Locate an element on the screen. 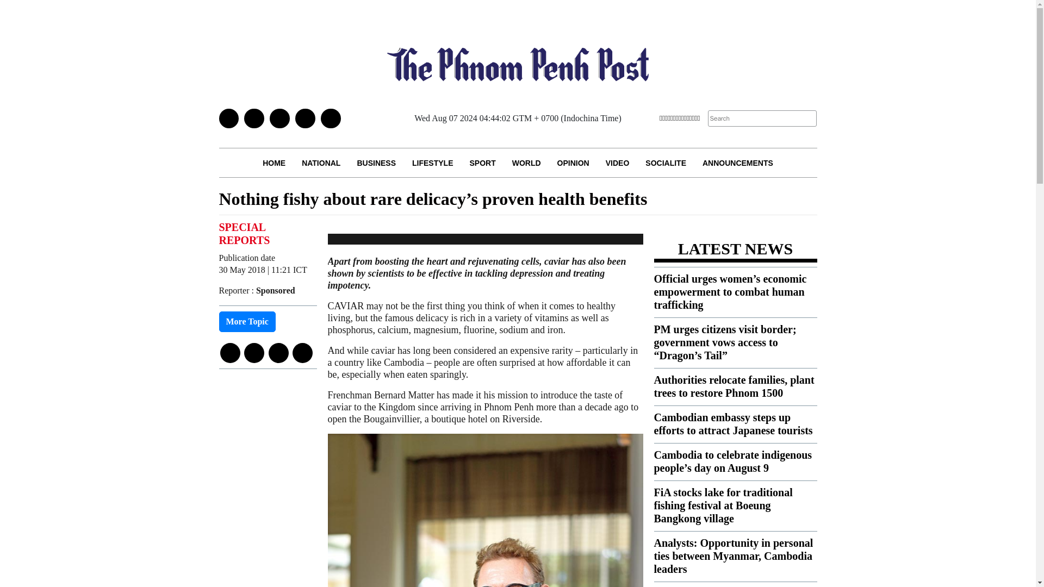 This screenshot has height=587, width=1044. SPORT is located at coordinates (482, 163).